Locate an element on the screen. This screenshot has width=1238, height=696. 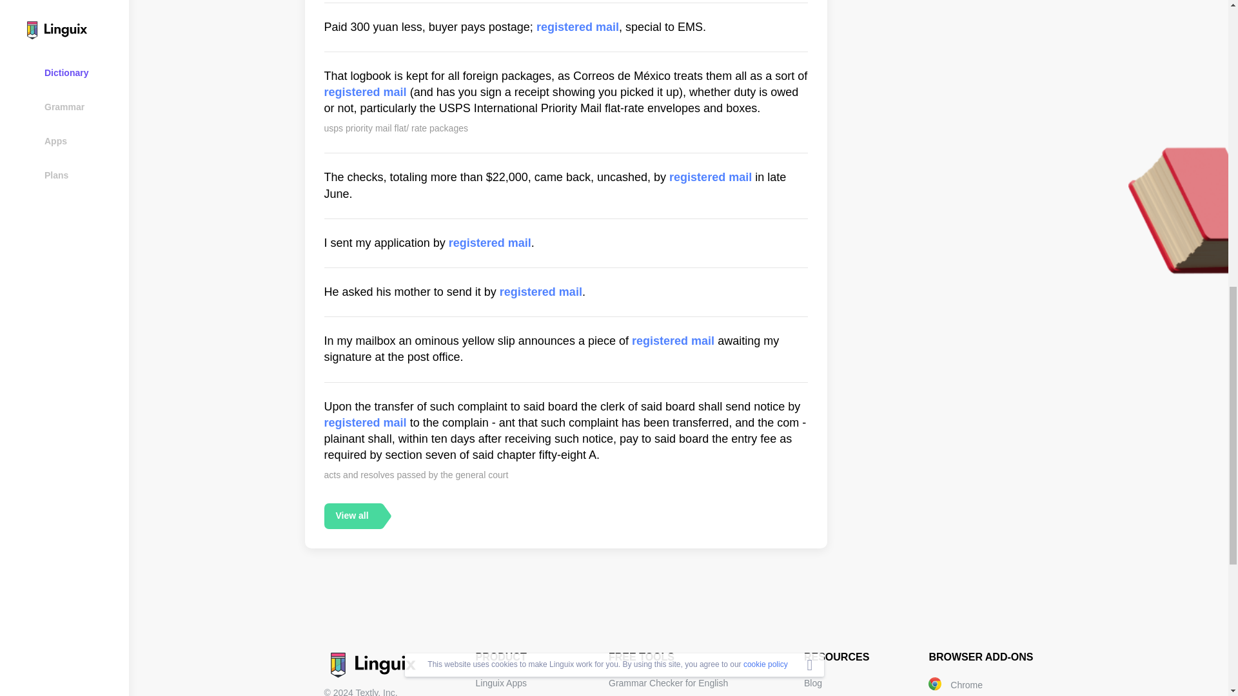
View all is located at coordinates (351, 515).